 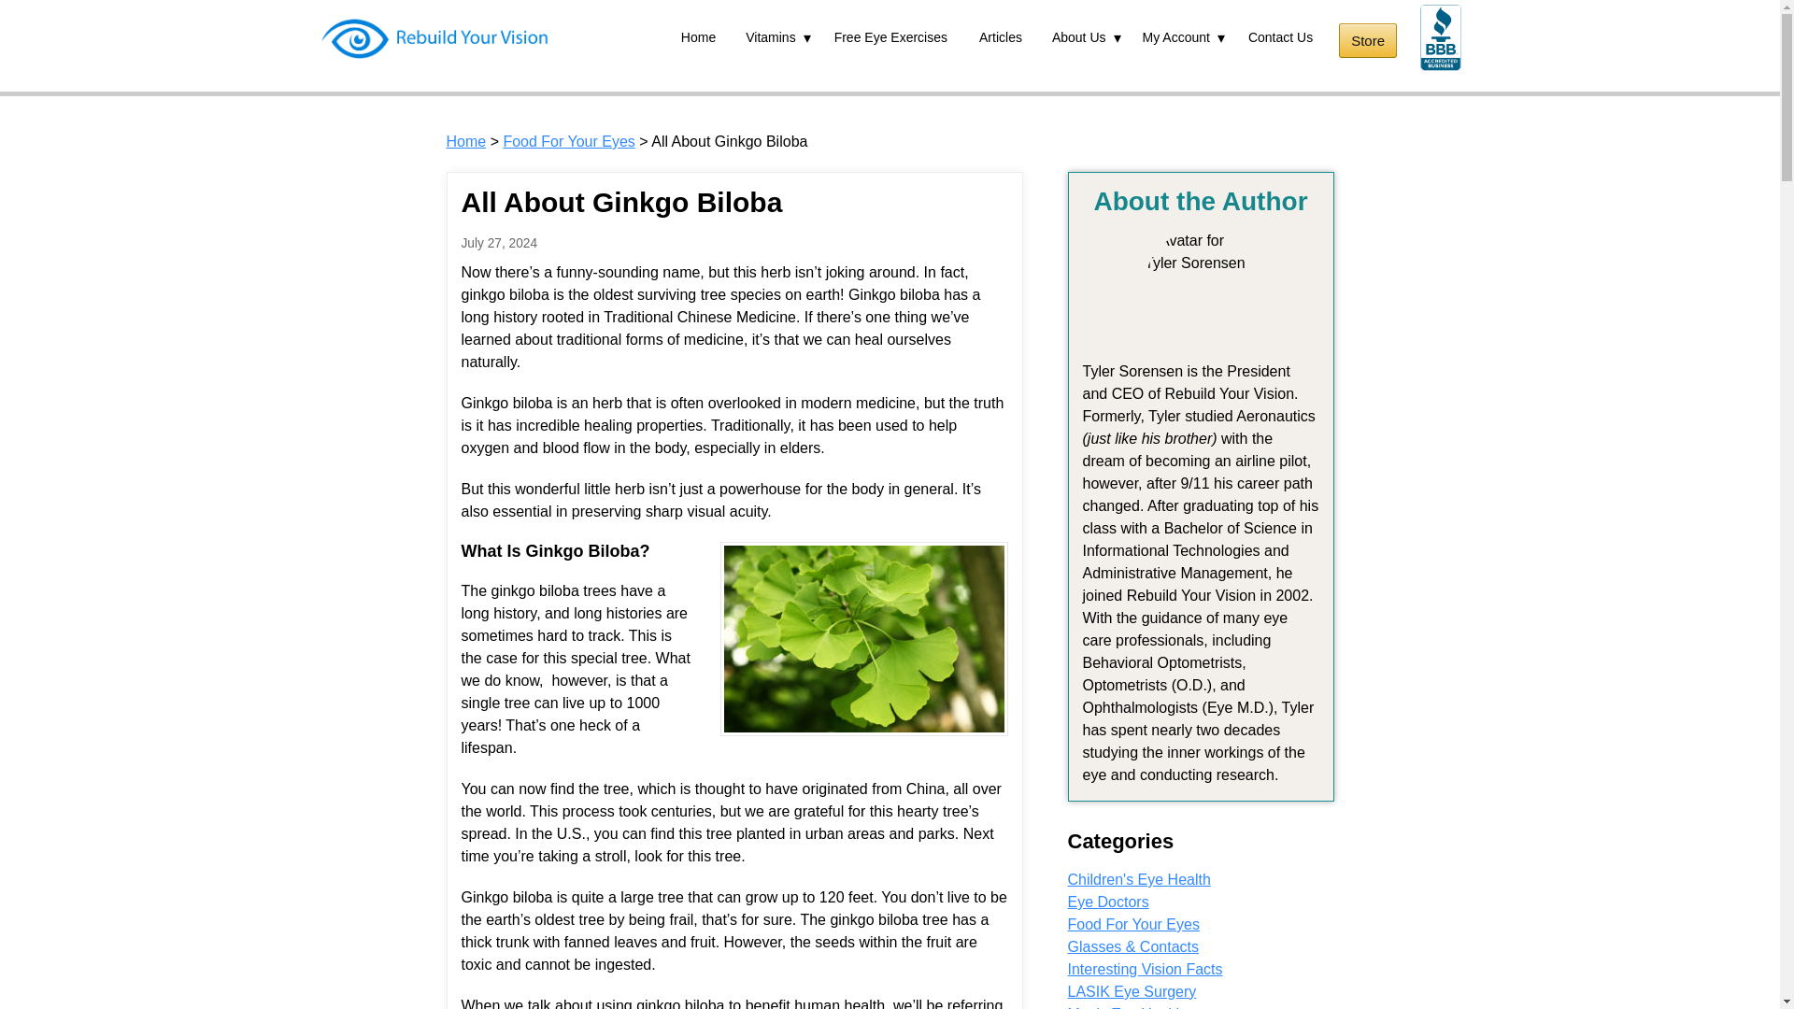 What do you see at coordinates (1280, 37) in the screenshot?
I see `Contact Us` at bounding box center [1280, 37].